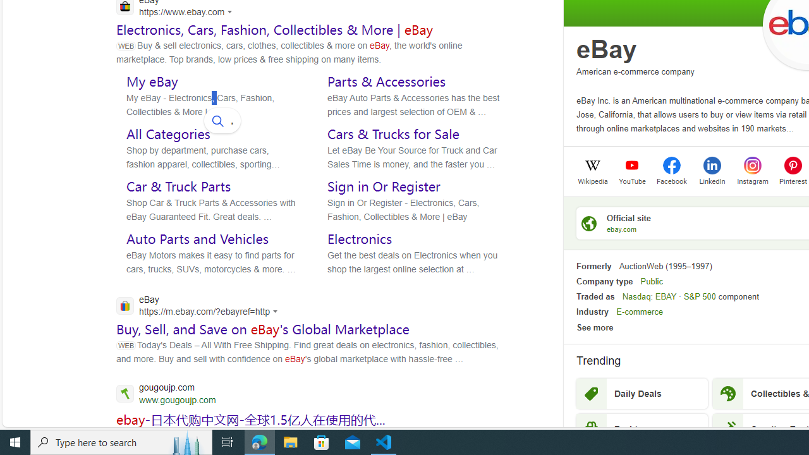 The width and height of the screenshot is (809, 455). Describe the element at coordinates (178, 186) in the screenshot. I see `Car & Truck Parts` at that location.